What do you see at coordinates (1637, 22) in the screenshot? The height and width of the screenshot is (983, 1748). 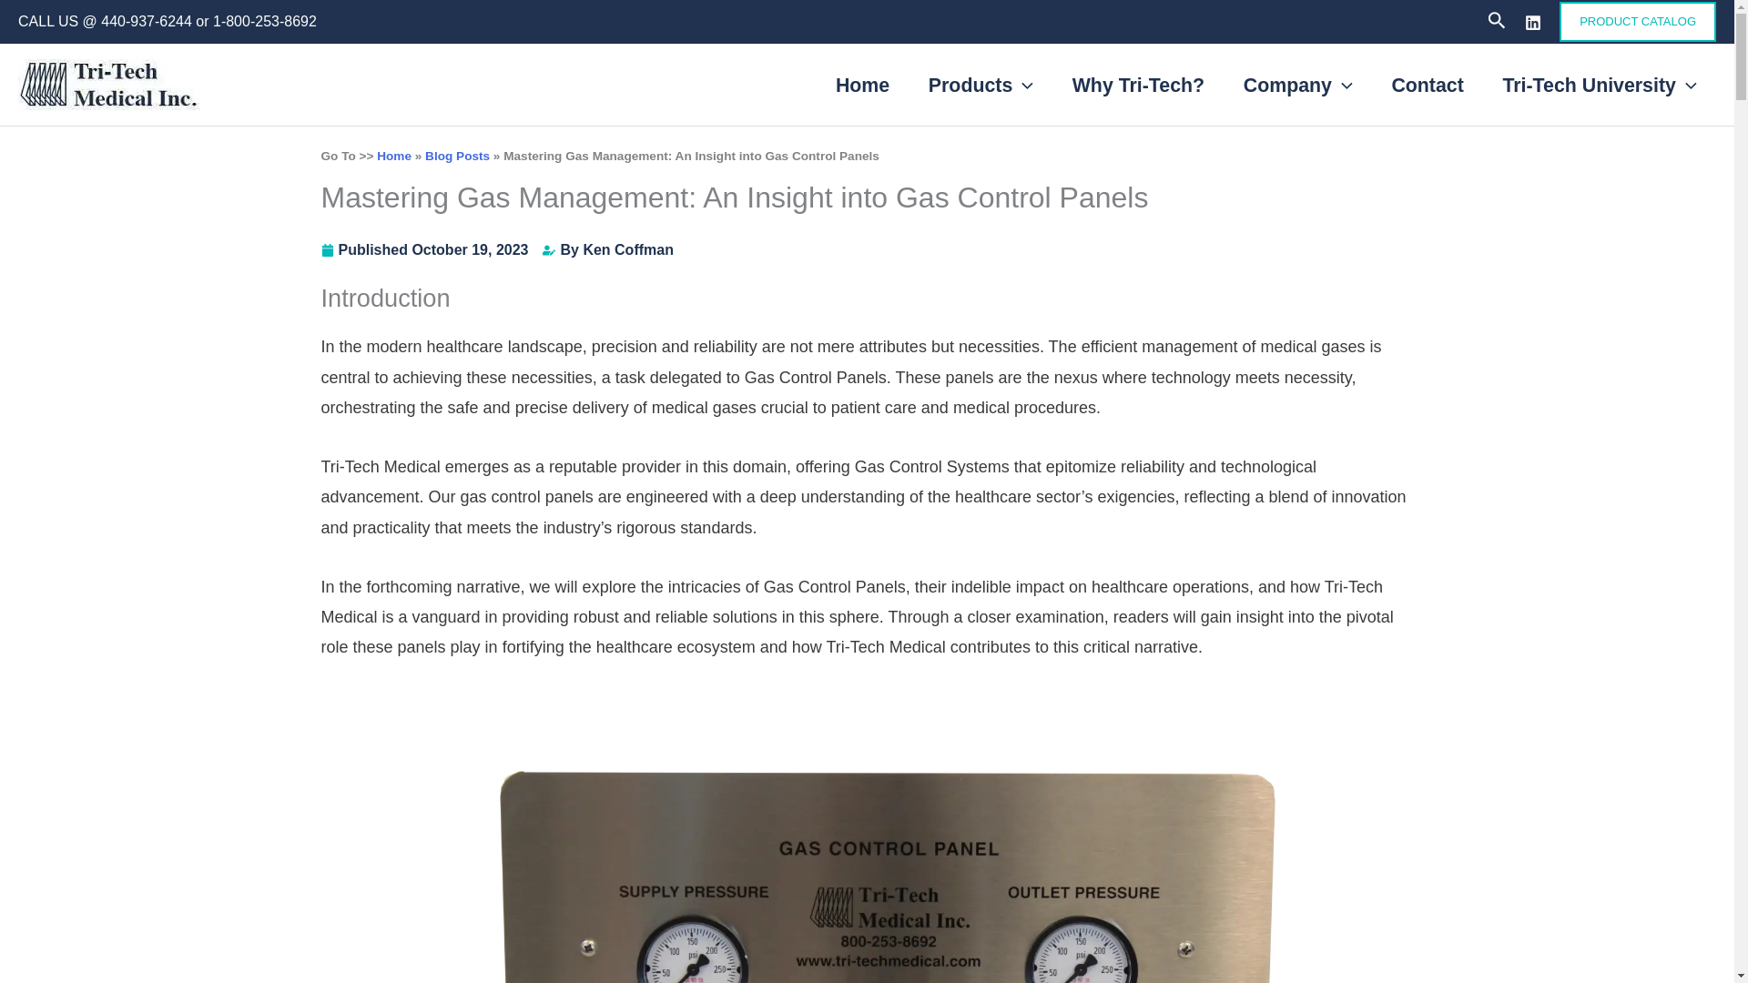 I see `PRODUCT CATALOG` at bounding box center [1637, 22].